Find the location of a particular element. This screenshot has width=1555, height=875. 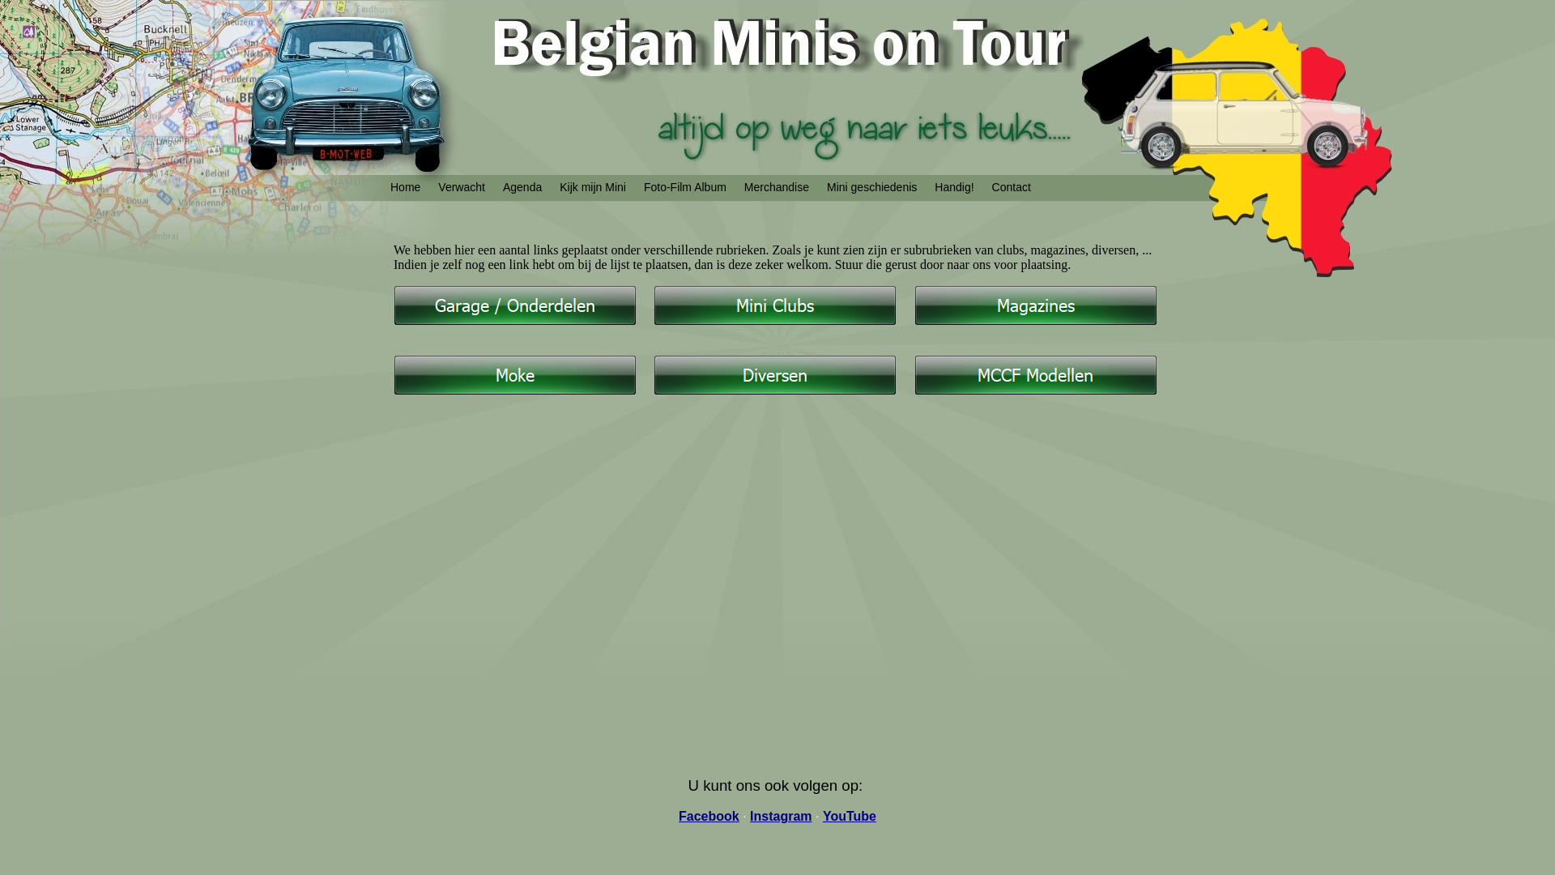

Kijk mijn Mini is located at coordinates (593, 188).